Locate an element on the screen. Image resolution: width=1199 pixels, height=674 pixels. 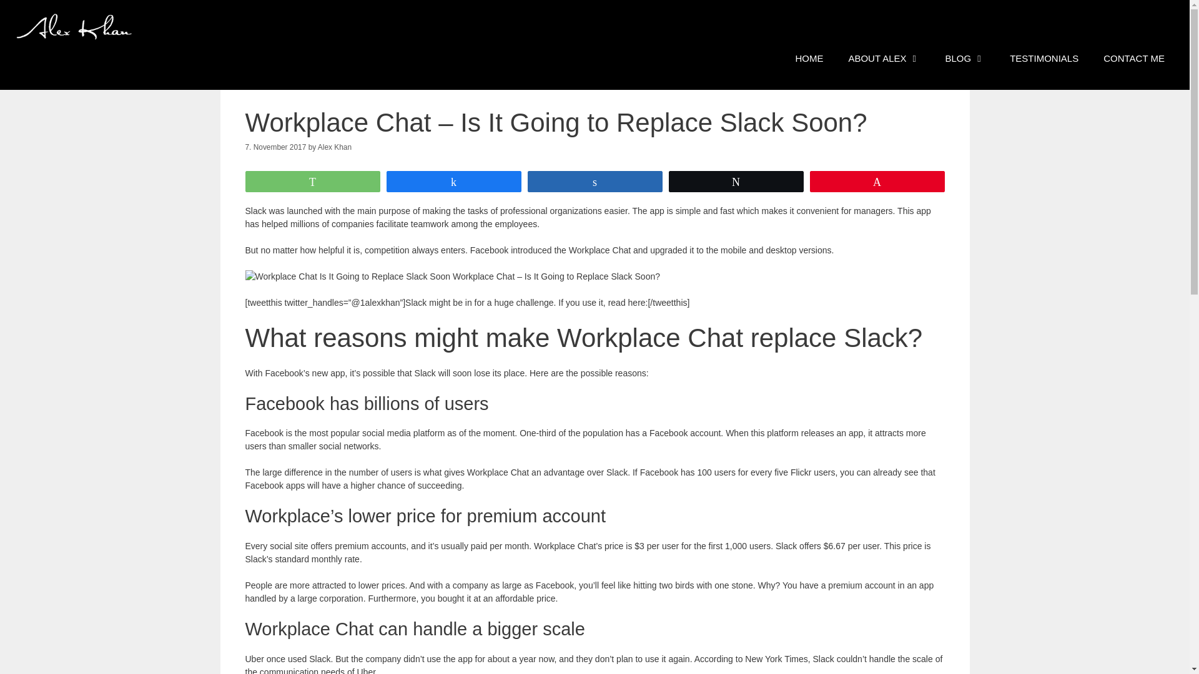
HOME is located at coordinates (809, 59).